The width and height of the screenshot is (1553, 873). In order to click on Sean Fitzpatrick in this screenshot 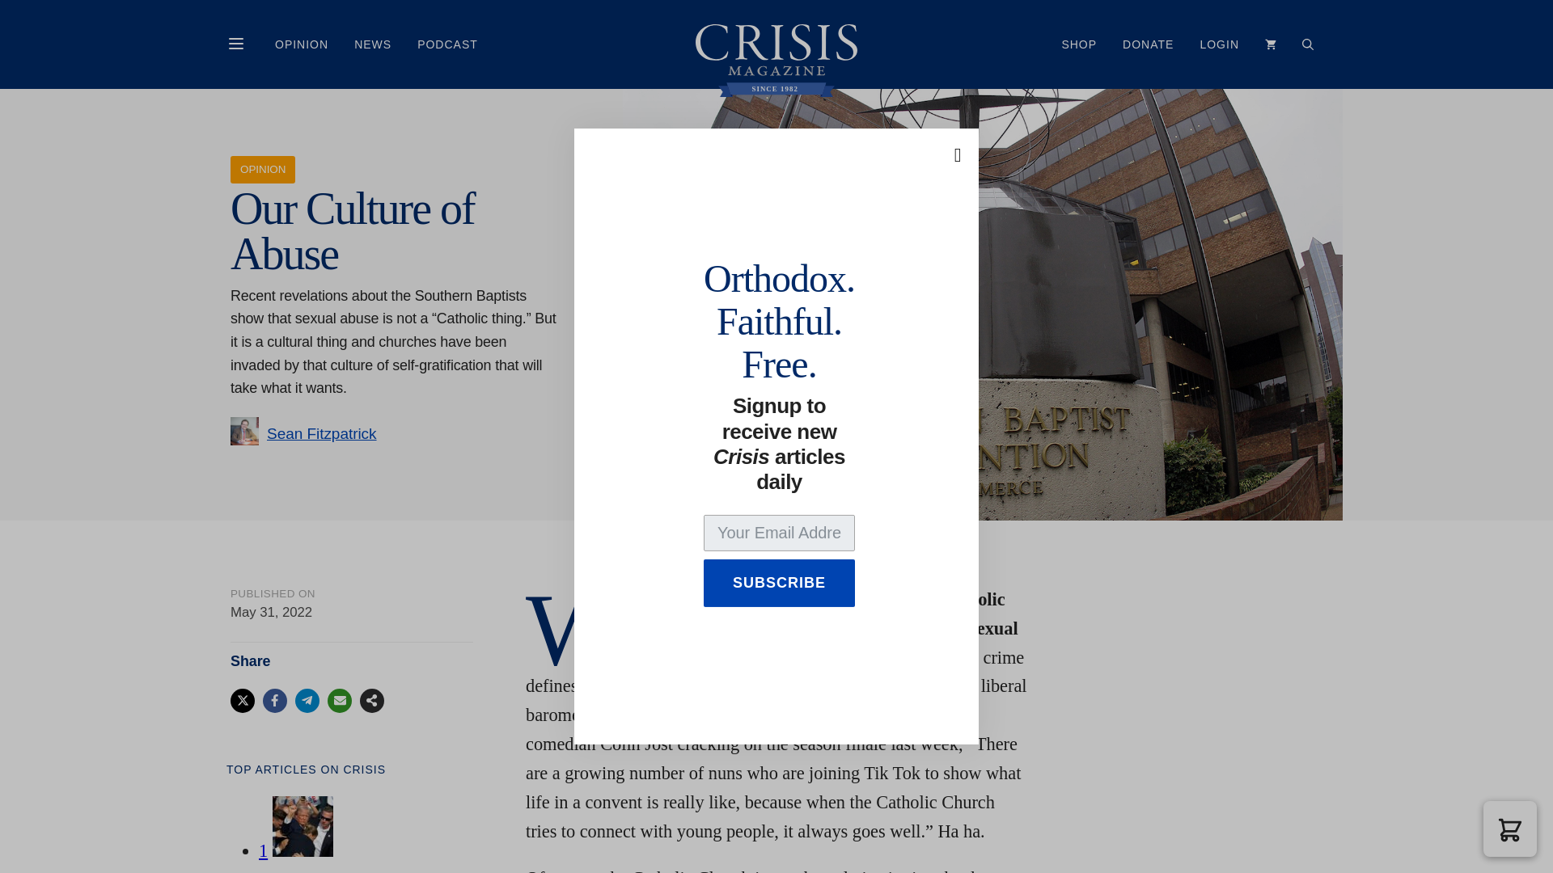, I will do `click(322, 433)`.